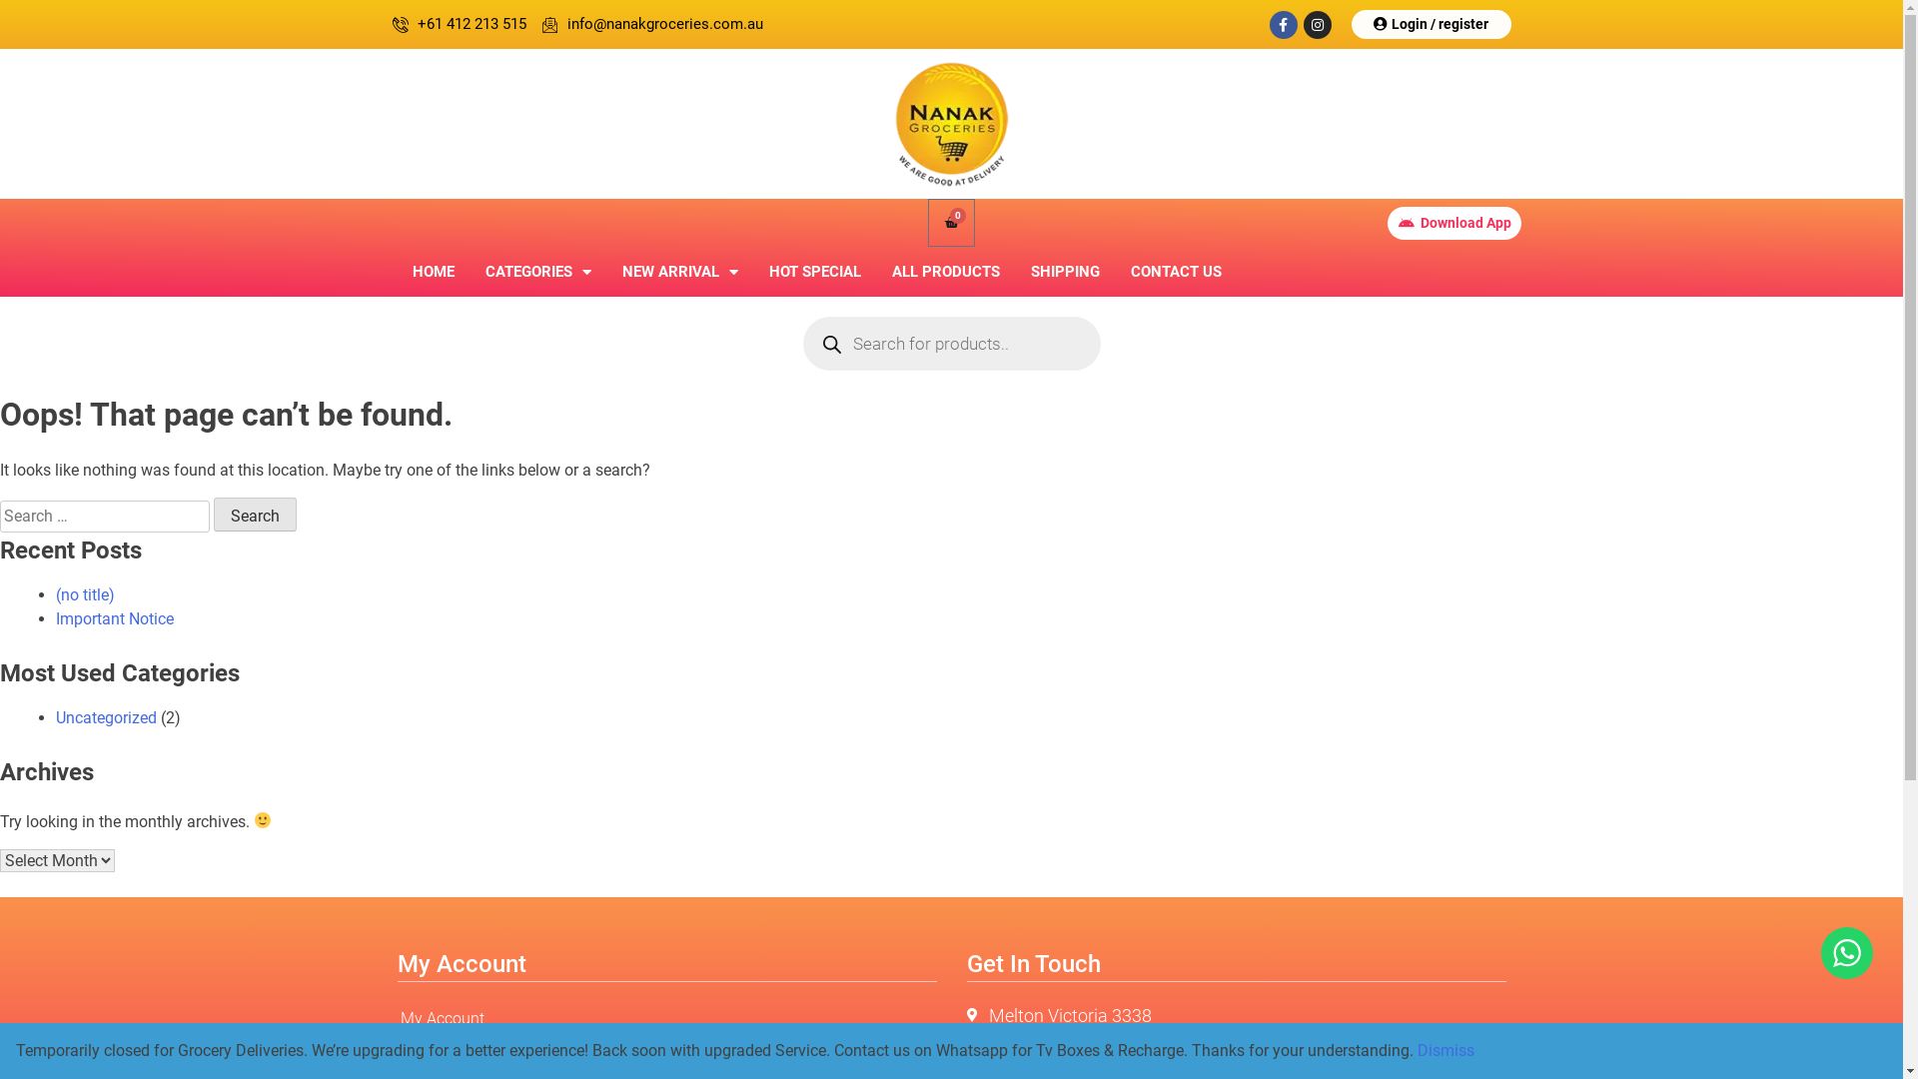 The image size is (1918, 1079). Describe the element at coordinates (667, 1019) in the screenshot. I see `My Account` at that location.